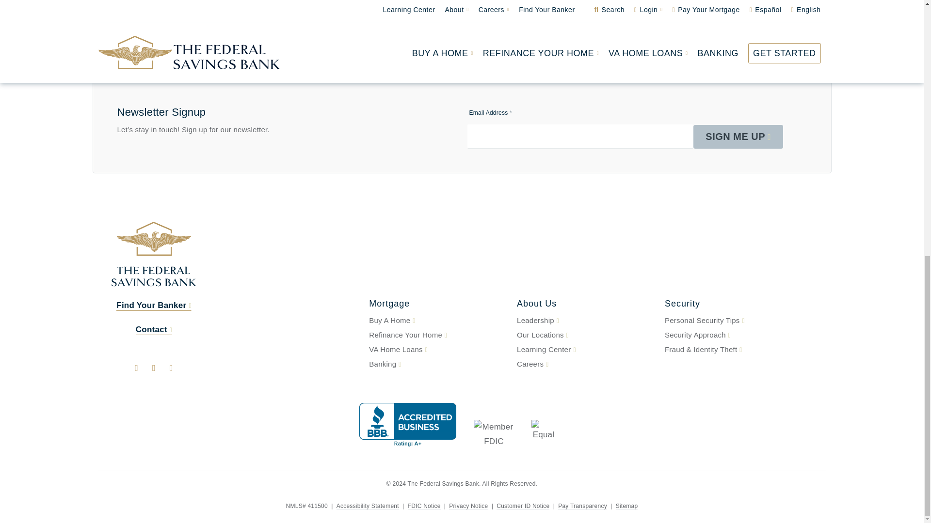 The image size is (931, 523). Describe the element at coordinates (585, 350) in the screenshot. I see `Learning Center` at that location.